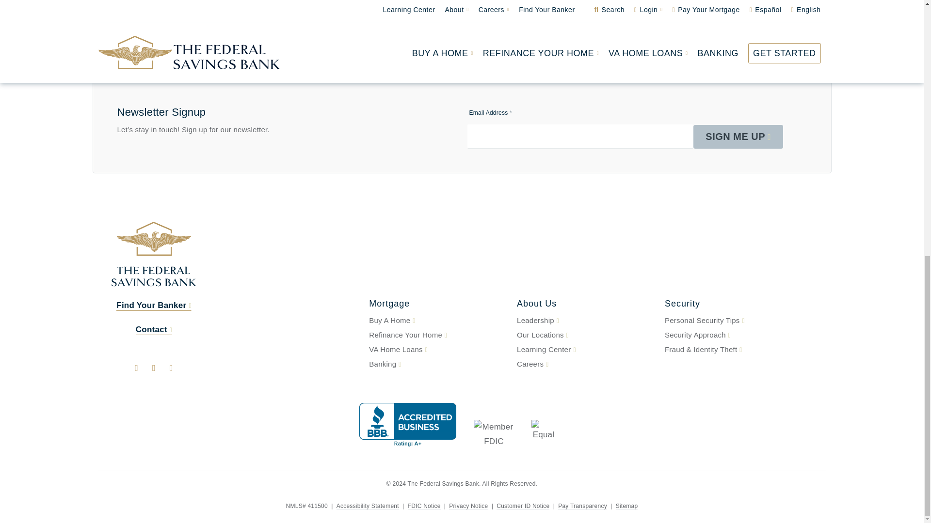 The image size is (931, 523). Describe the element at coordinates (585, 350) in the screenshot. I see `Learning Center` at that location.